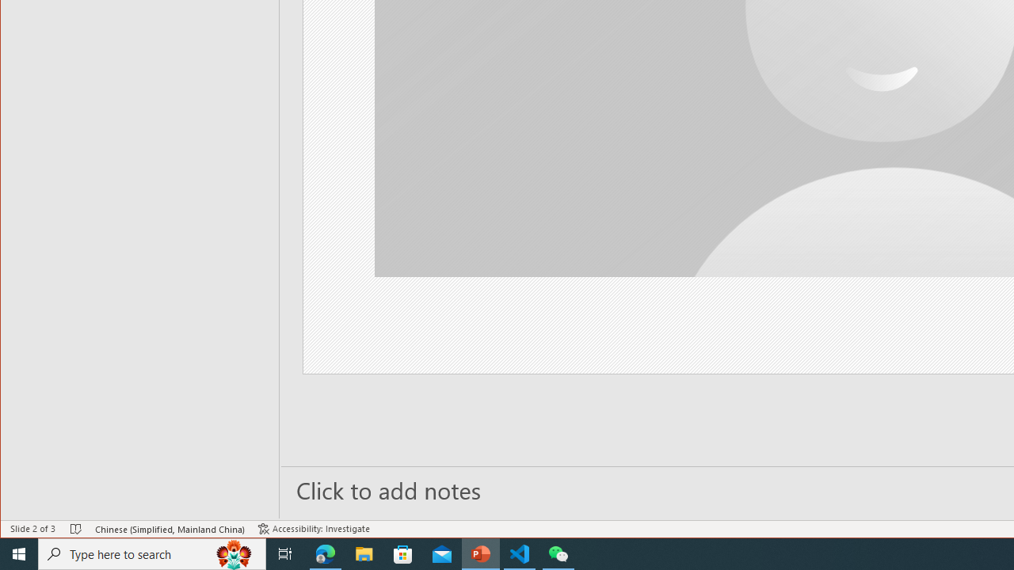  What do you see at coordinates (19, 554) in the screenshot?
I see `Start` at bounding box center [19, 554].